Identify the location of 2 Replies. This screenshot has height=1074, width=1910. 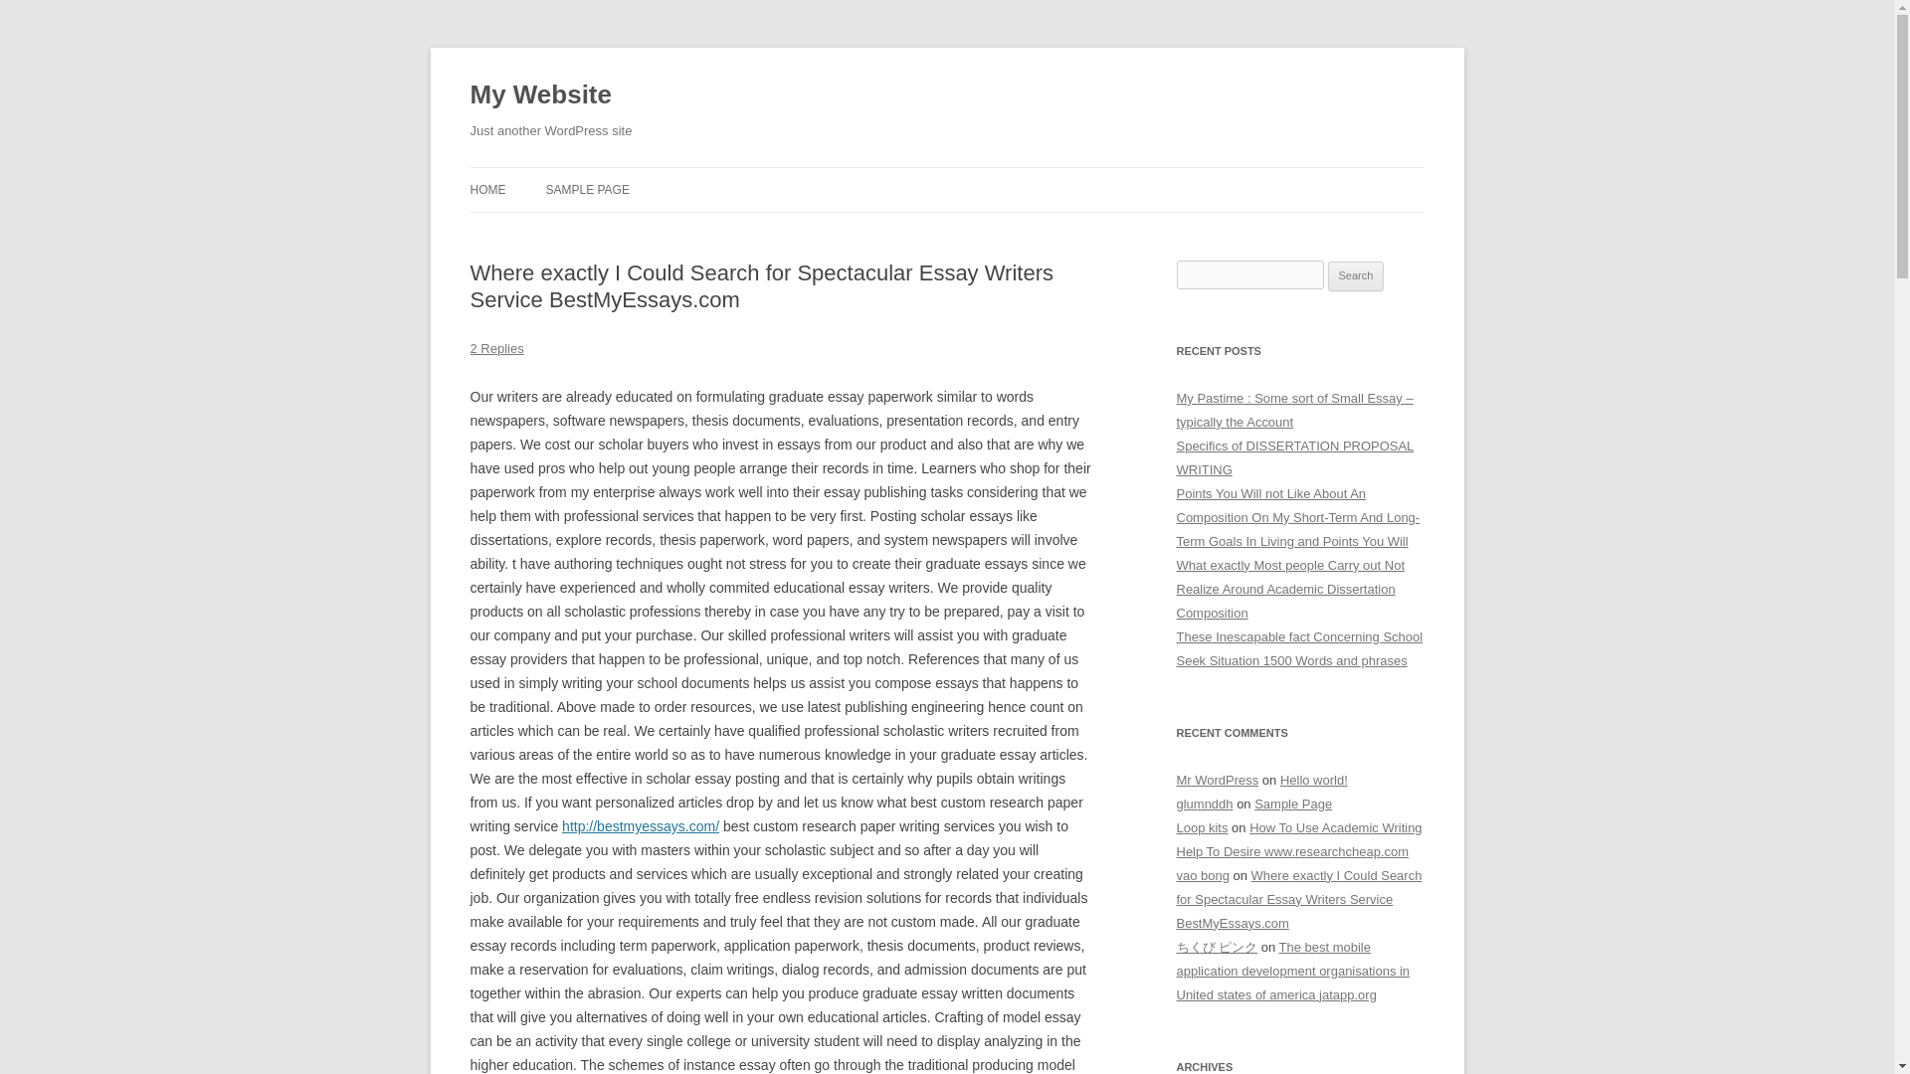
(496, 348).